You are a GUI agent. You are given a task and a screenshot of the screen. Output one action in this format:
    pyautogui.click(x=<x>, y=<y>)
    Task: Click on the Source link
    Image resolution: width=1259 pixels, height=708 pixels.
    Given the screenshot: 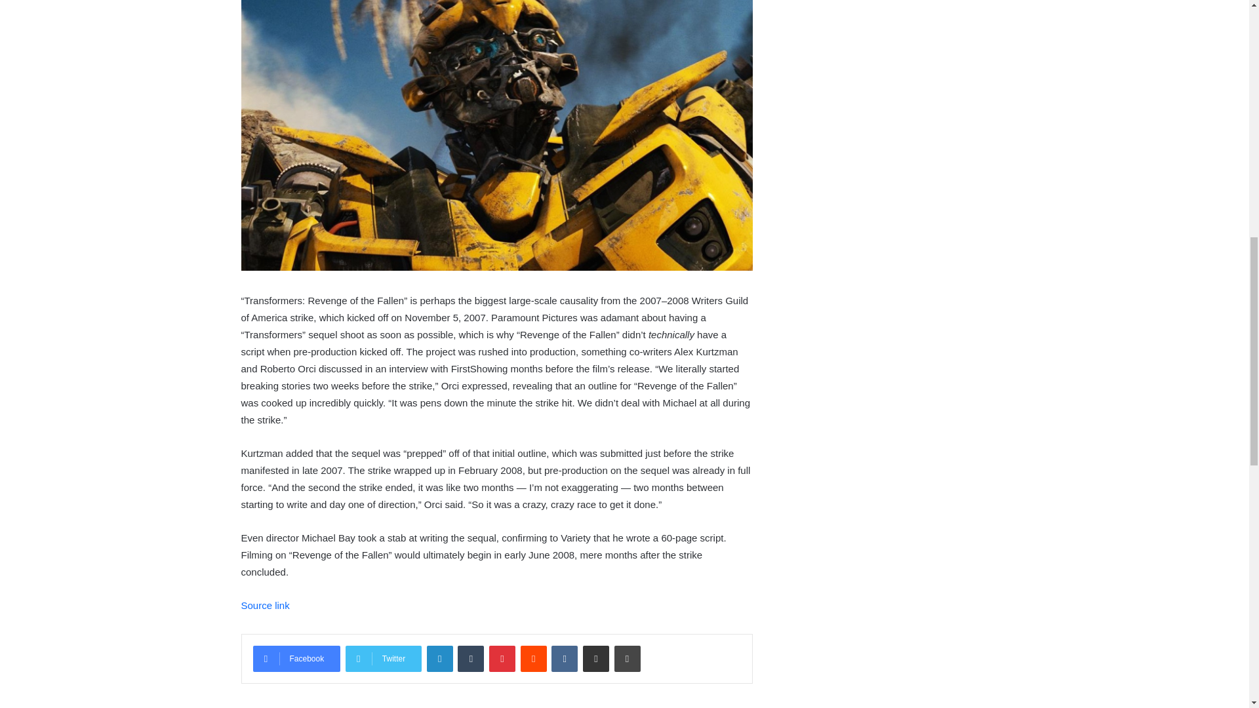 What is the action you would take?
    pyautogui.click(x=265, y=605)
    